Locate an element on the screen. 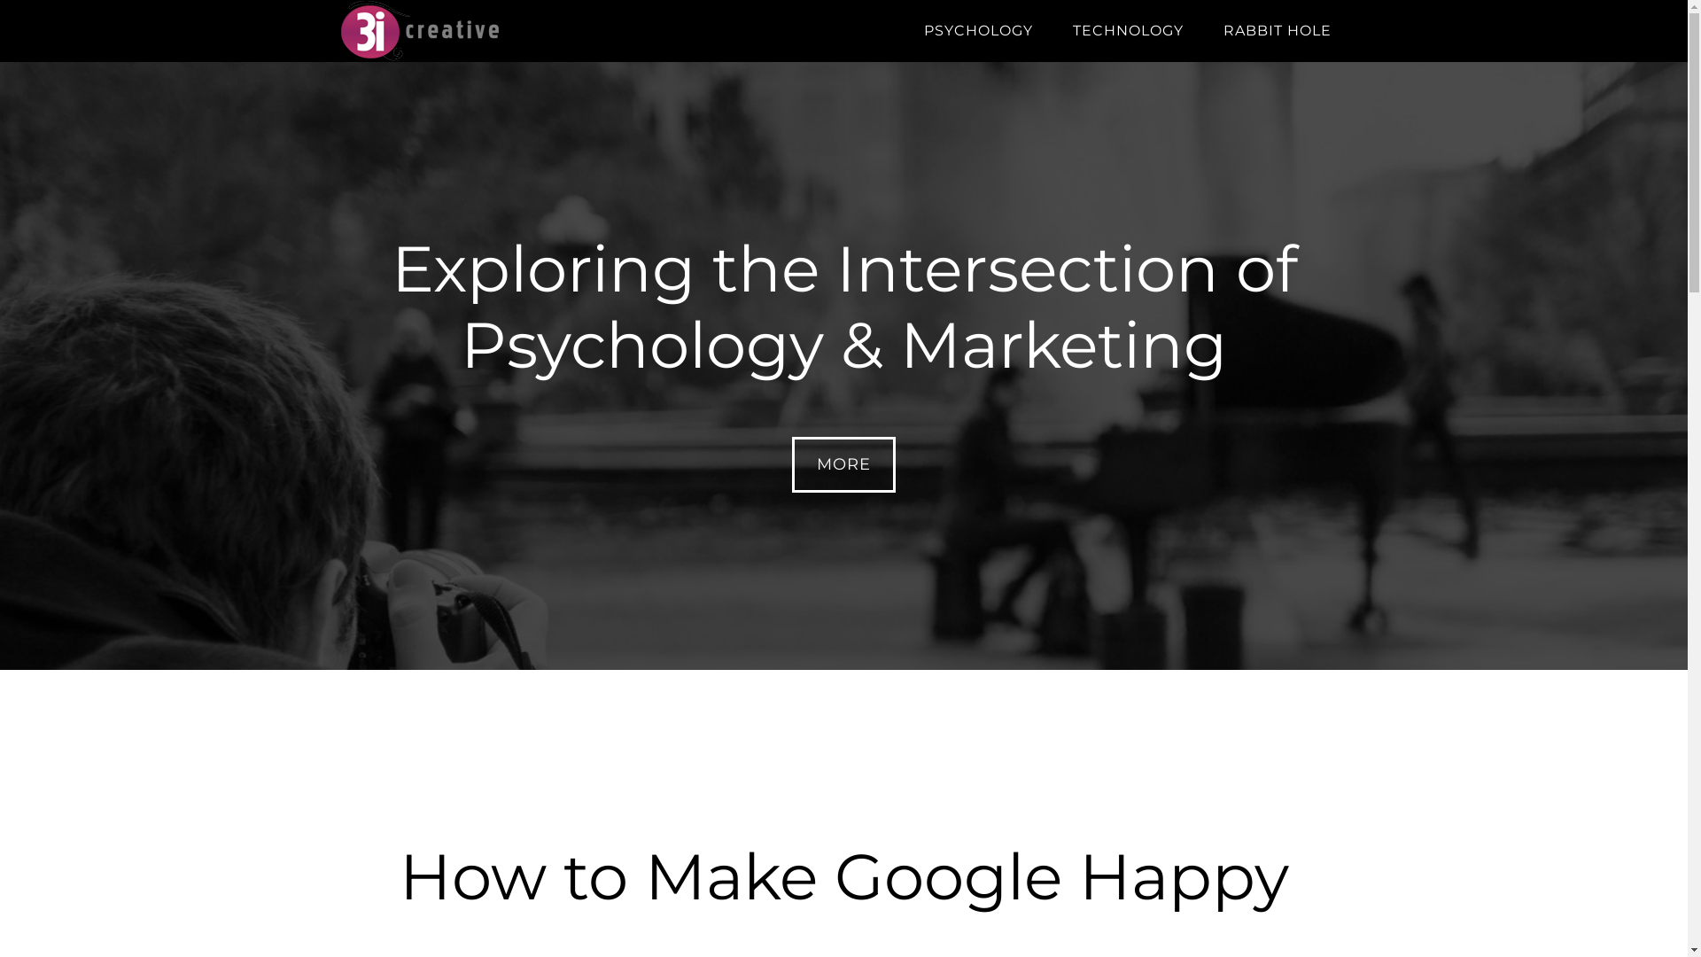  TECHNOLOGY is located at coordinates (1127, 31).